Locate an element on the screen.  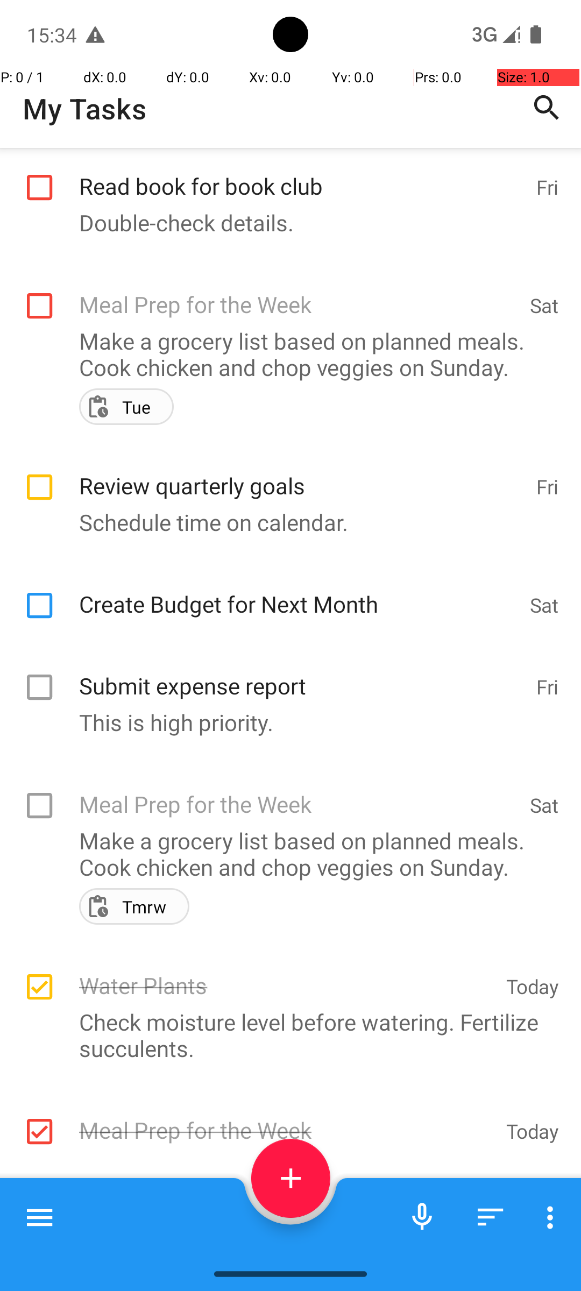
Schedule time on calendar. is located at coordinates (285, 522).